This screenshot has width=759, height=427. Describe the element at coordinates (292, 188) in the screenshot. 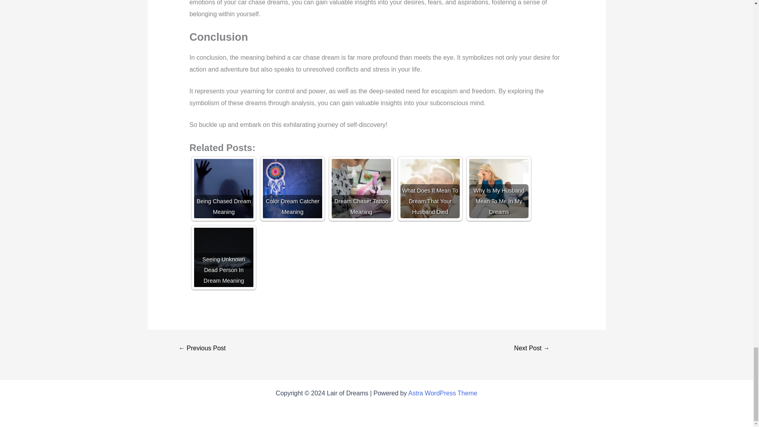

I see `Color Dream Catcher Meaning` at that location.